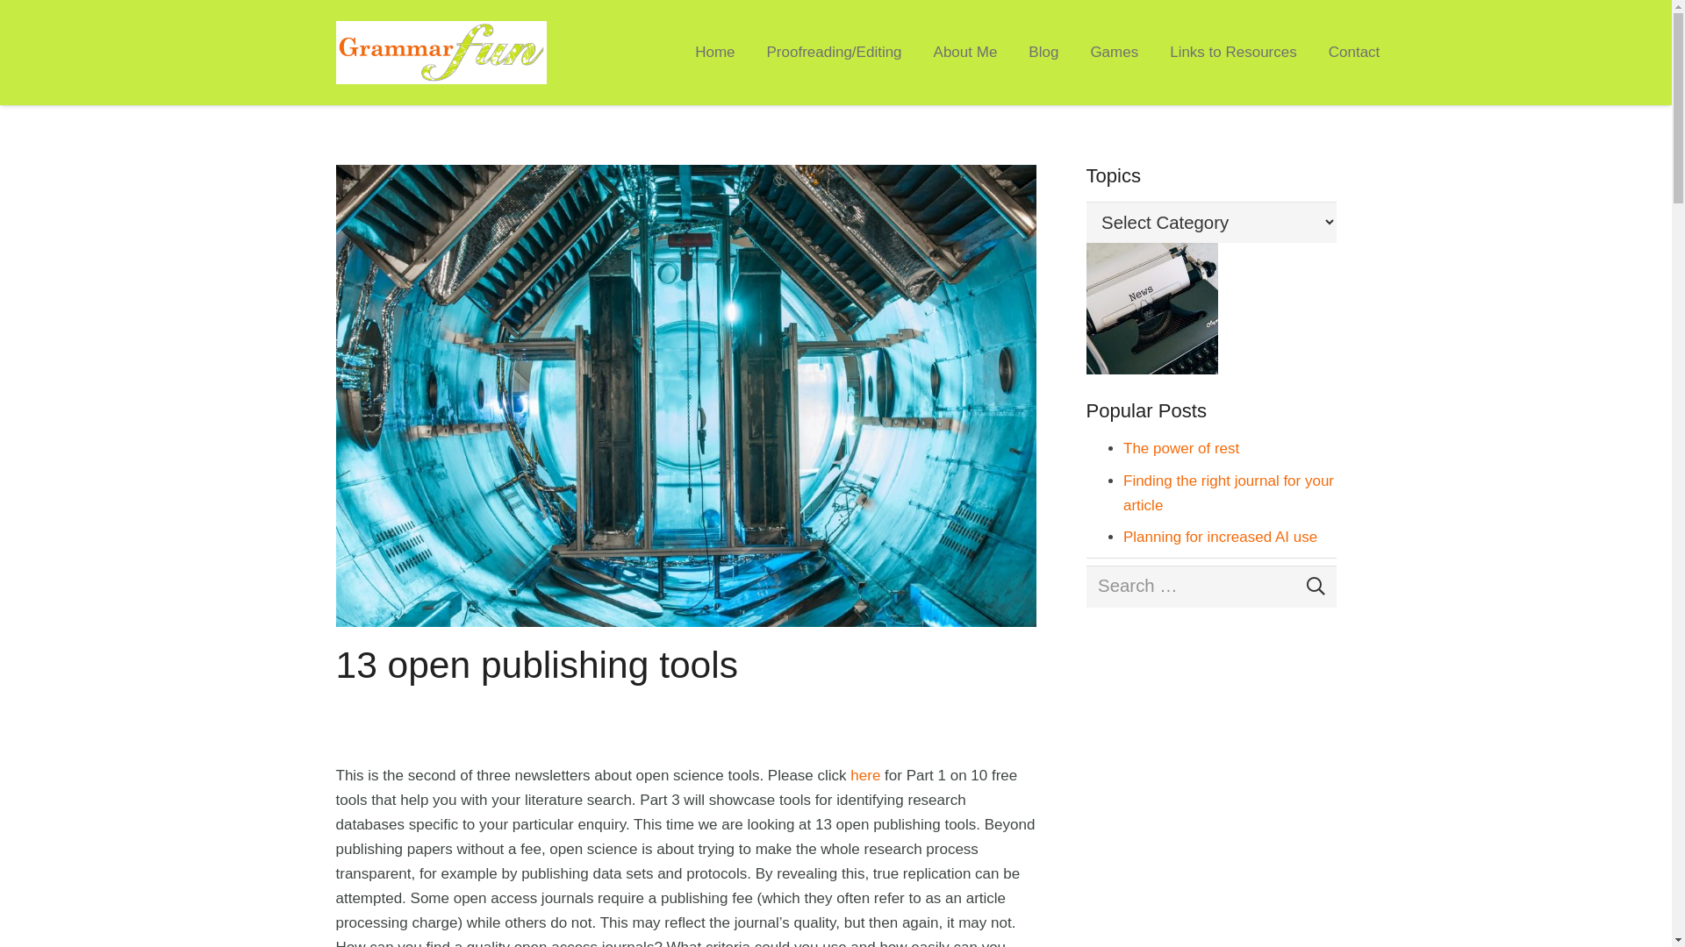 The image size is (1685, 947). What do you see at coordinates (965, 53) in the screenshot?
I see `About Me` at bounding box center [965, 53].